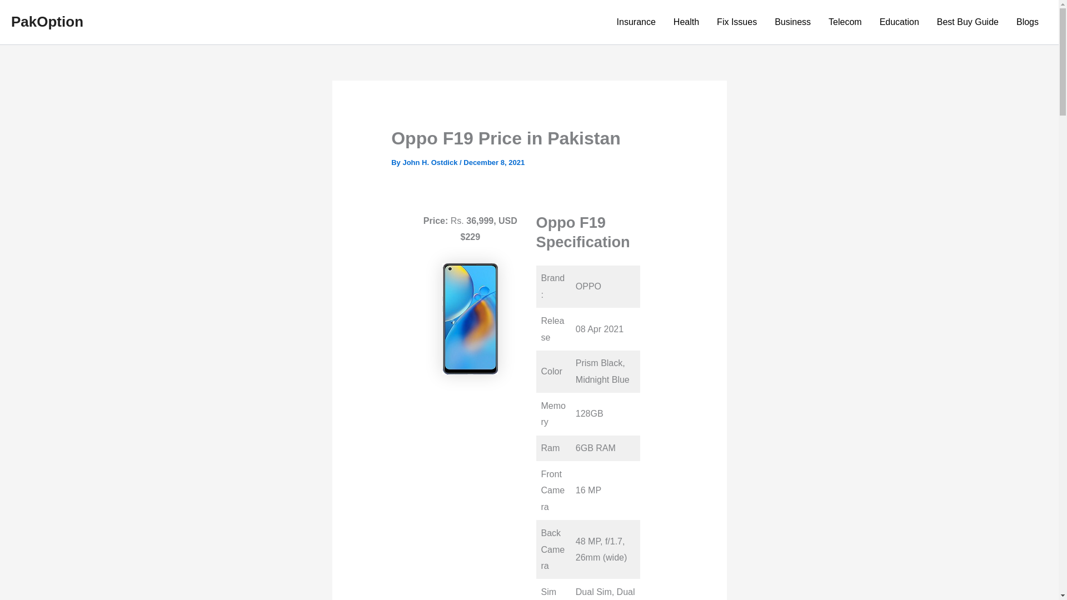  What do you see at coordinates (686, 22) in the screenshot?
I see `Health` at bounding box center [686, 22].